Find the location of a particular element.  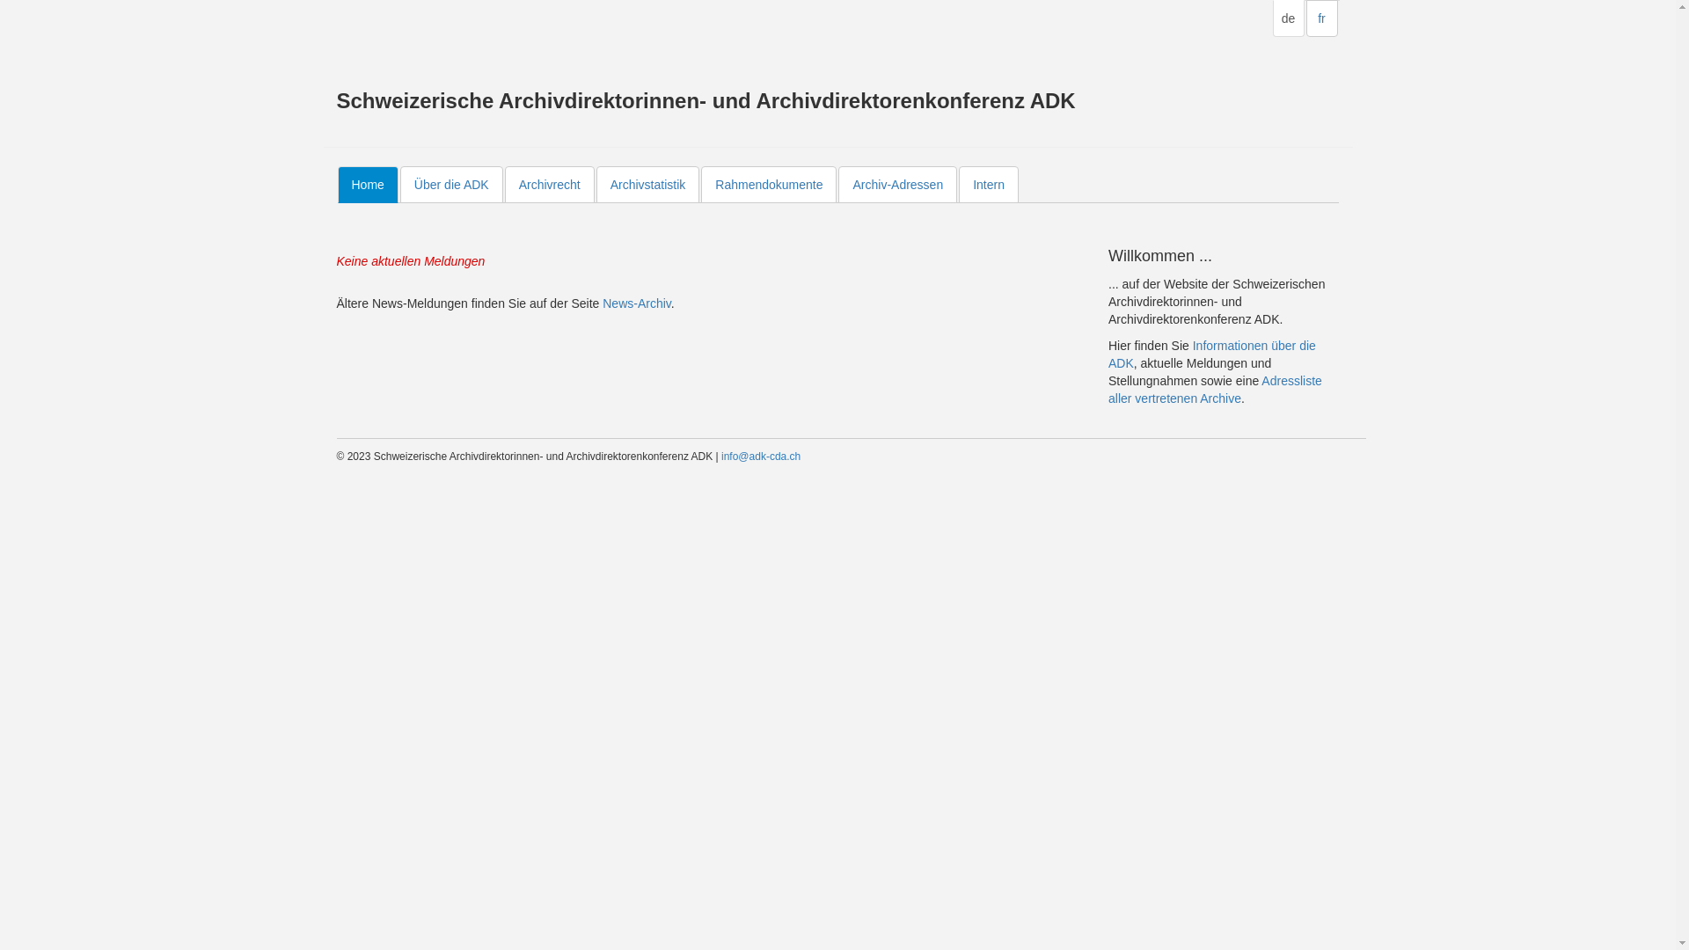

Archivrecht is located at coordinates (550, 185).